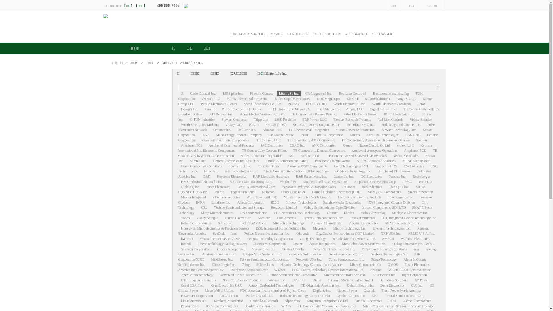 This screenshot has height=311, width=553. I want to click on Touchstone Semiconductor, so click(249, 270).